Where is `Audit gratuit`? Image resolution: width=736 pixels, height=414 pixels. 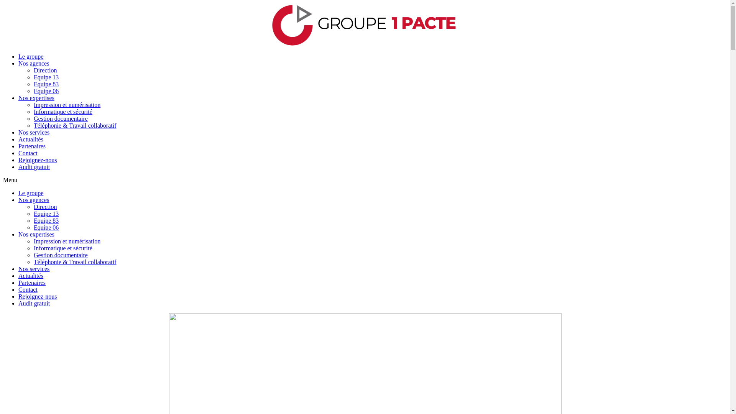 Audit gratuit is located at coordinates (34, 167).